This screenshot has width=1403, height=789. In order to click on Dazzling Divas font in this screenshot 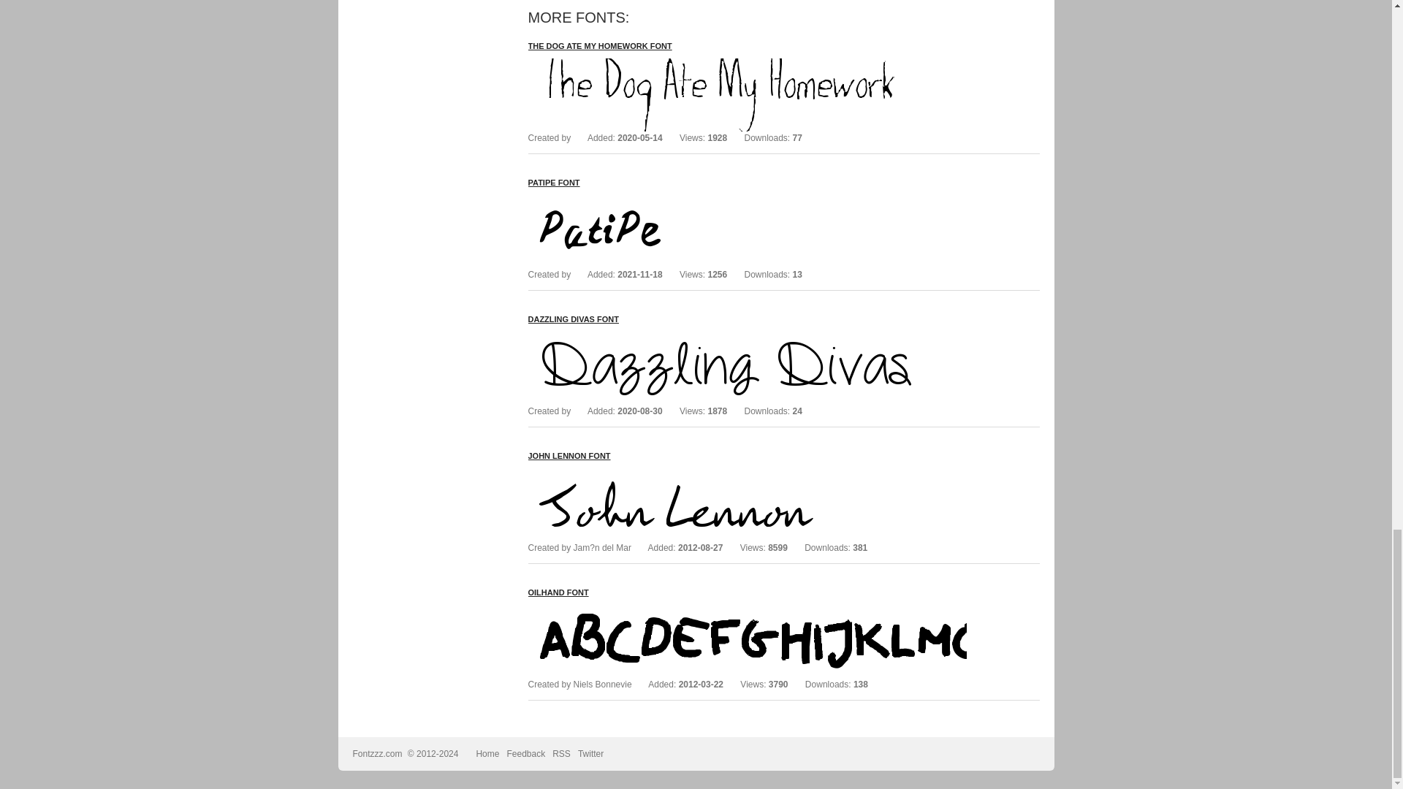, I will do `click(747, 338)`.